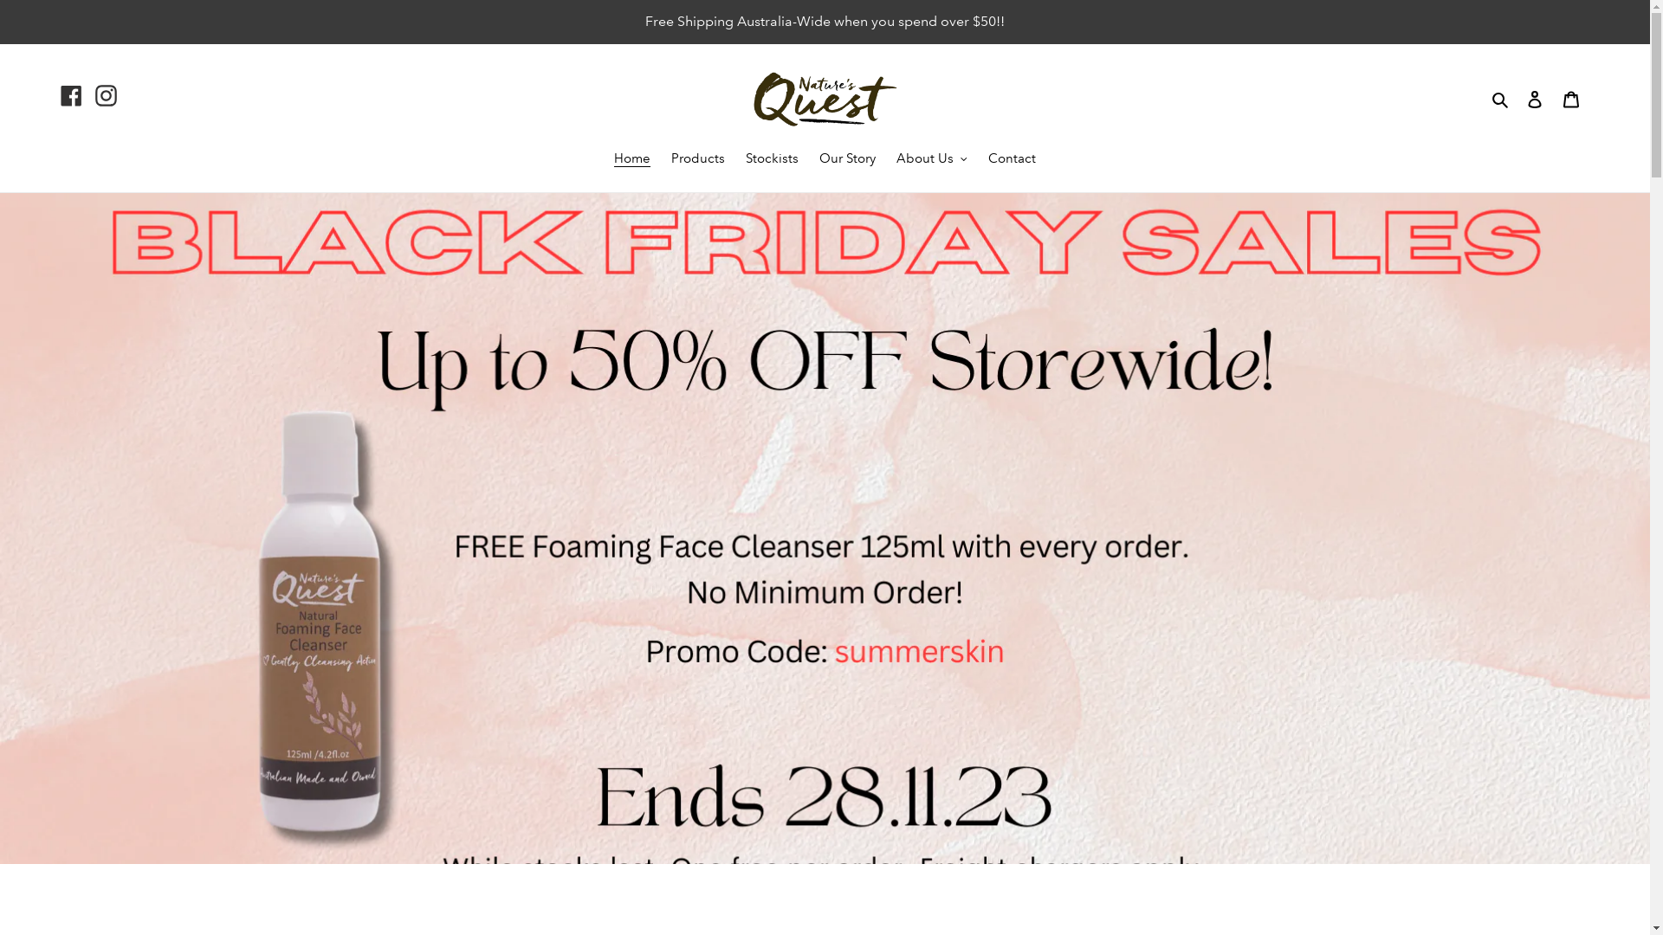 The image size is (1663, 935). What do you see at coordinates (932, 160) in the screenshot?
I see `About Us` at bounding box center [932, 160].